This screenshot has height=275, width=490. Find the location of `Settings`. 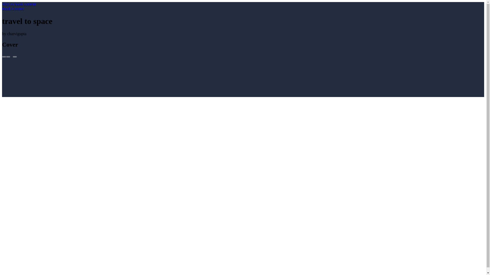

Settings is located at coordinates (8, 57).